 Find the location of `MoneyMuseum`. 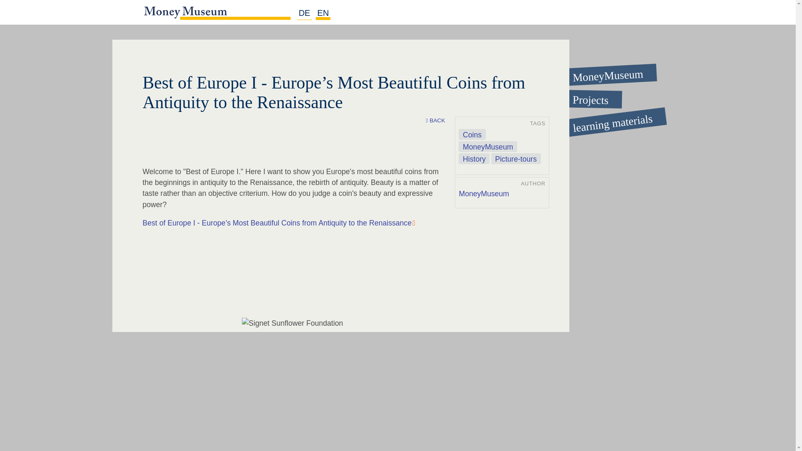

MoneyMuseum is located at coordinates (484, 194).